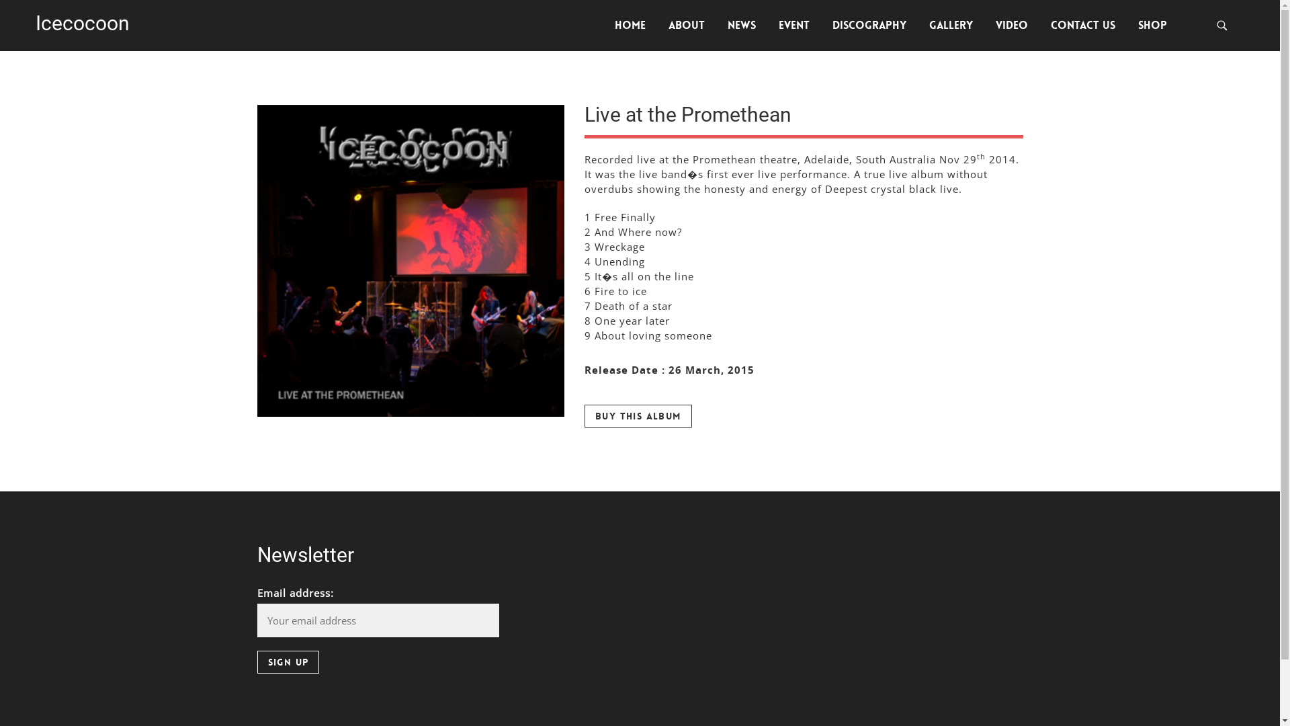  What do you see at coordinates (869, 26) in the screenshot?
I see `DISCOGRAPHY` at bounding box center [869, 26].